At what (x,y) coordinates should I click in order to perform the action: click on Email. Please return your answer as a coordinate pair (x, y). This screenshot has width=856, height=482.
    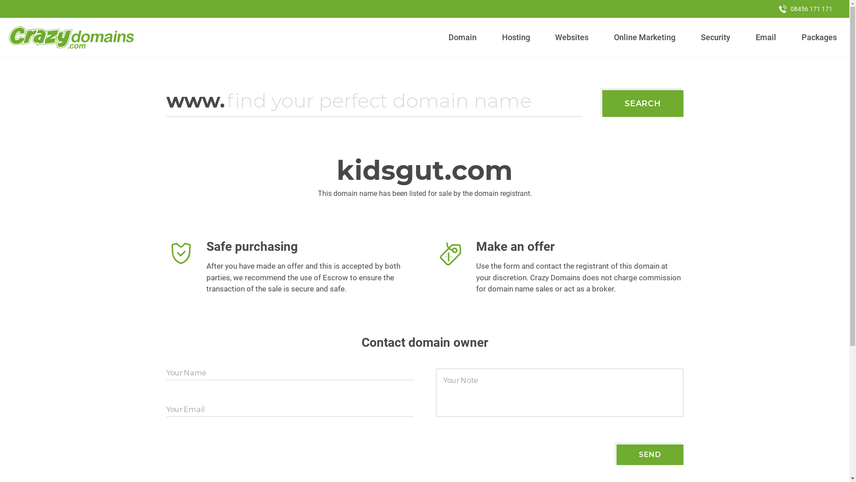
    Looking at the image, I should click on (766, 37).